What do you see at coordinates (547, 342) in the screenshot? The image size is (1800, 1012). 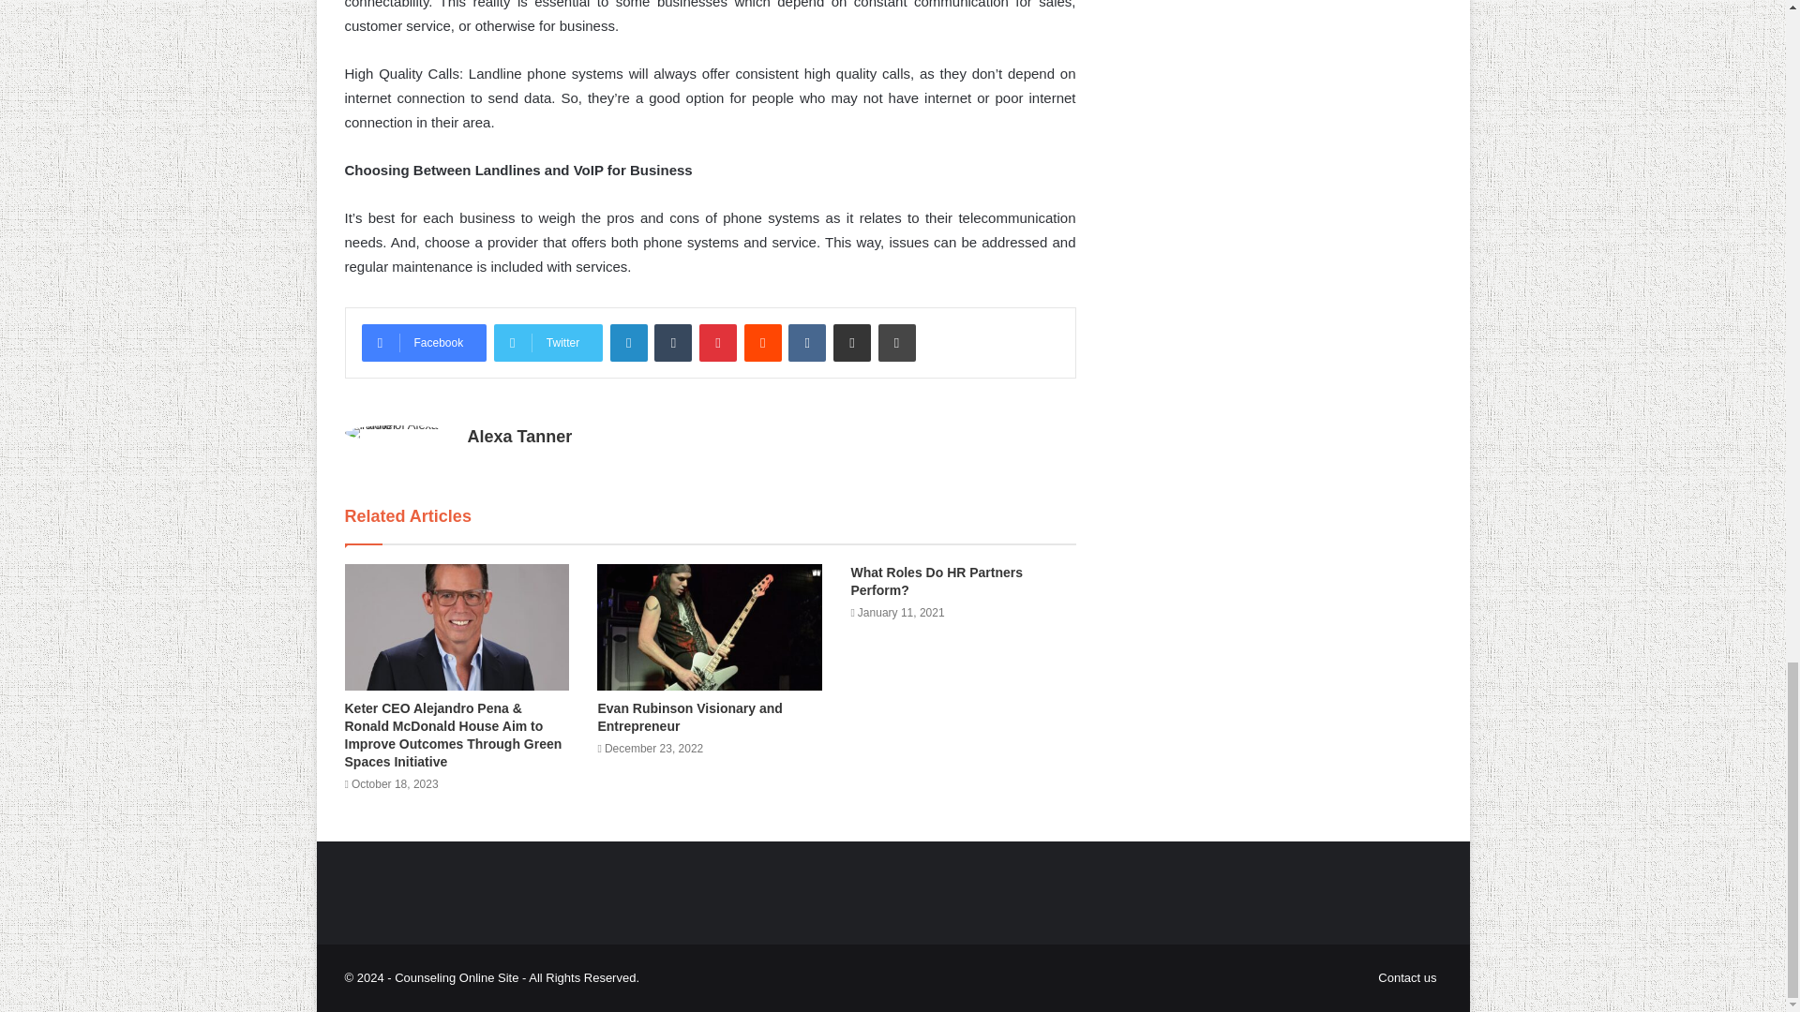 I see `Twitter` at bounding box center [547, 342].